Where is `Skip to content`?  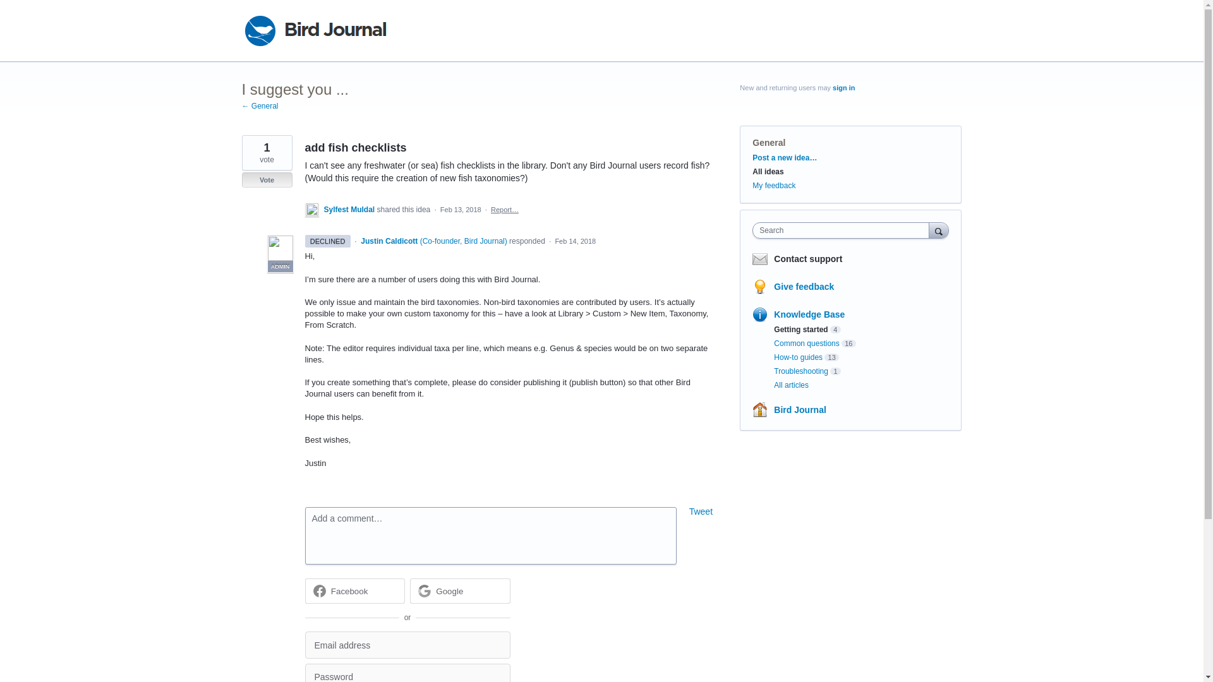
Skip to content is located at coordinates (10, 10).